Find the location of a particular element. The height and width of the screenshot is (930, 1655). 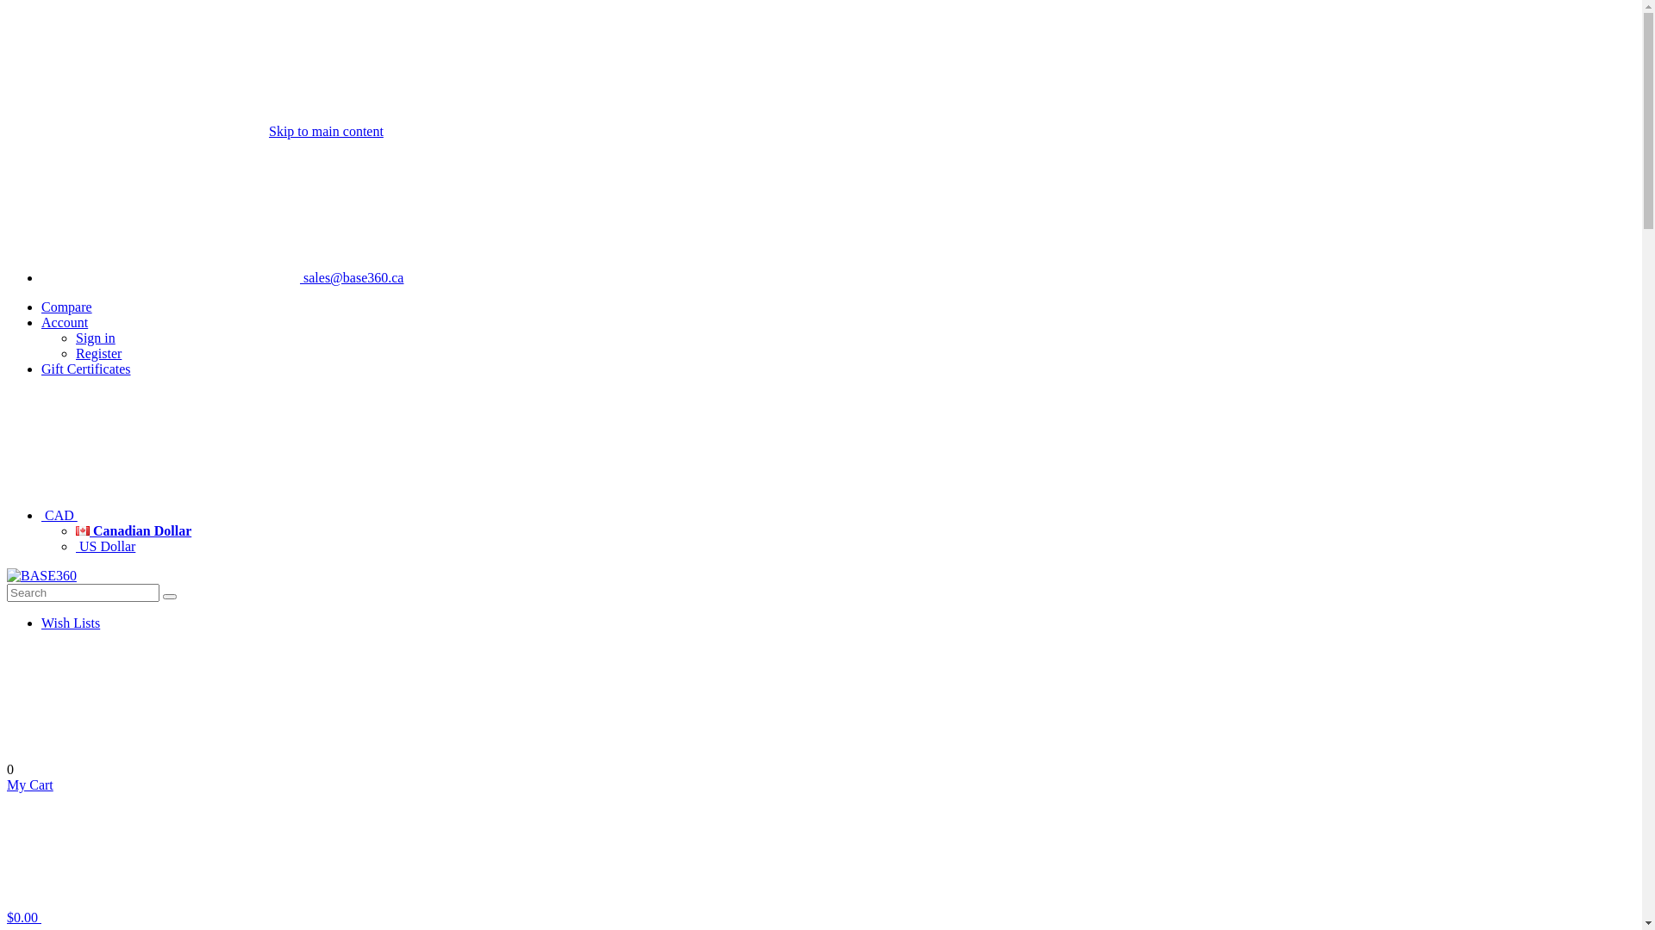

CAD is located at coordinates (189, 515).